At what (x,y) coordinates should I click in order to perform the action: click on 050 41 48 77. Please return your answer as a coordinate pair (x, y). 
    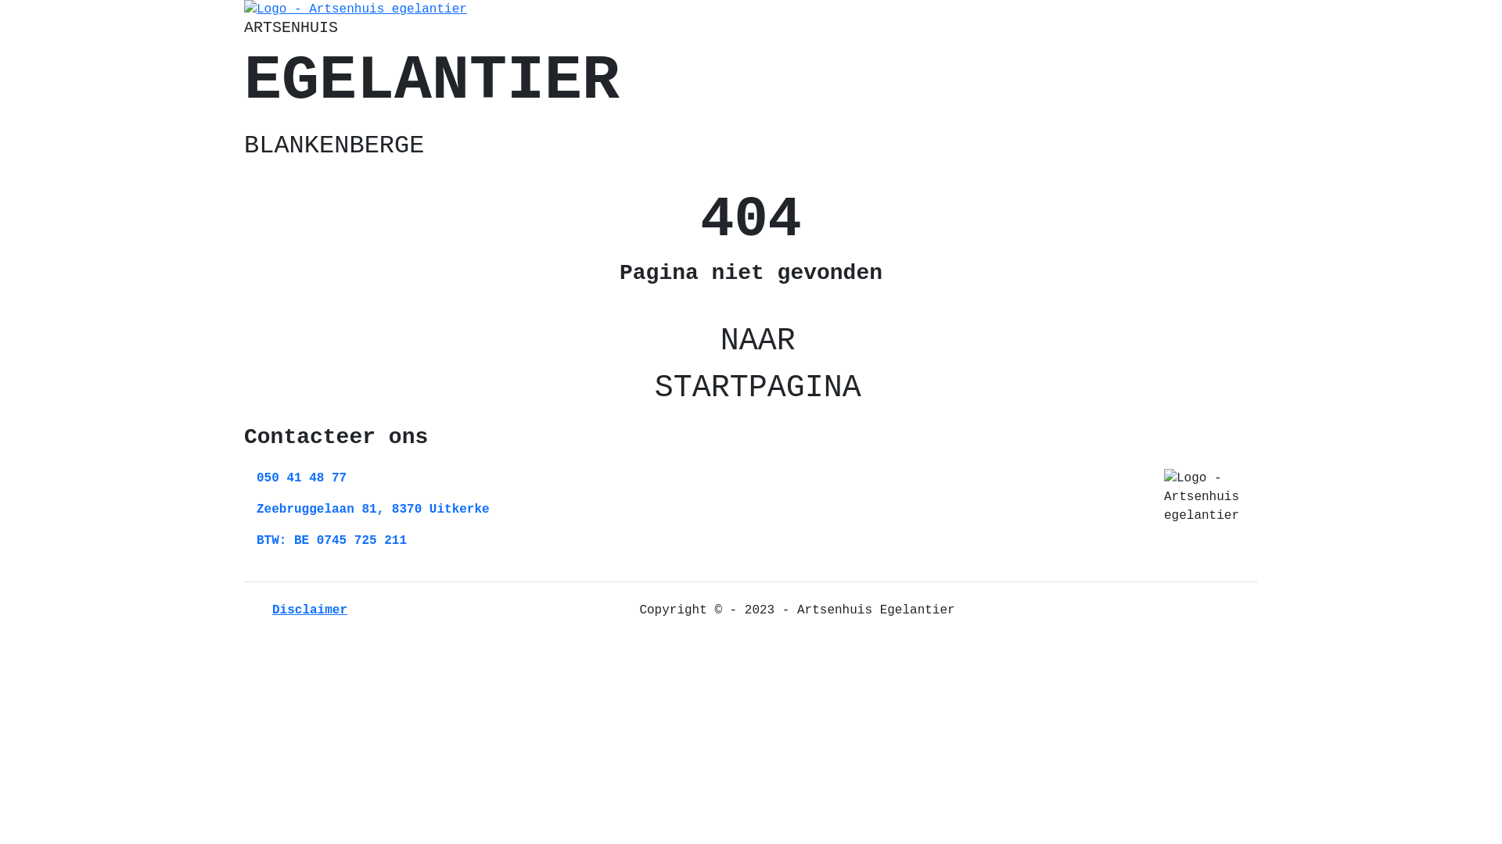
    Looking at the image, I should click on (302, 478).